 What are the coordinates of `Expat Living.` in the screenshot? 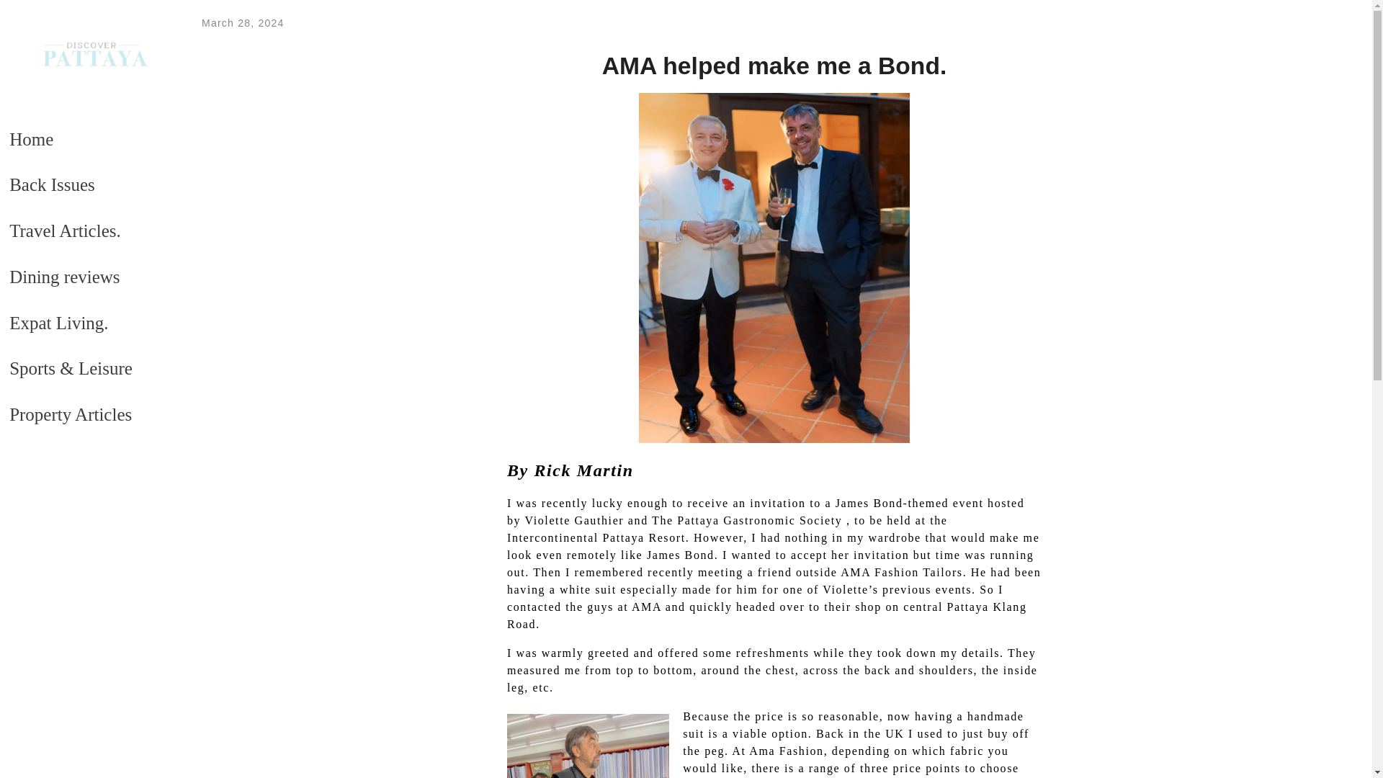 It's located at (88, 127).